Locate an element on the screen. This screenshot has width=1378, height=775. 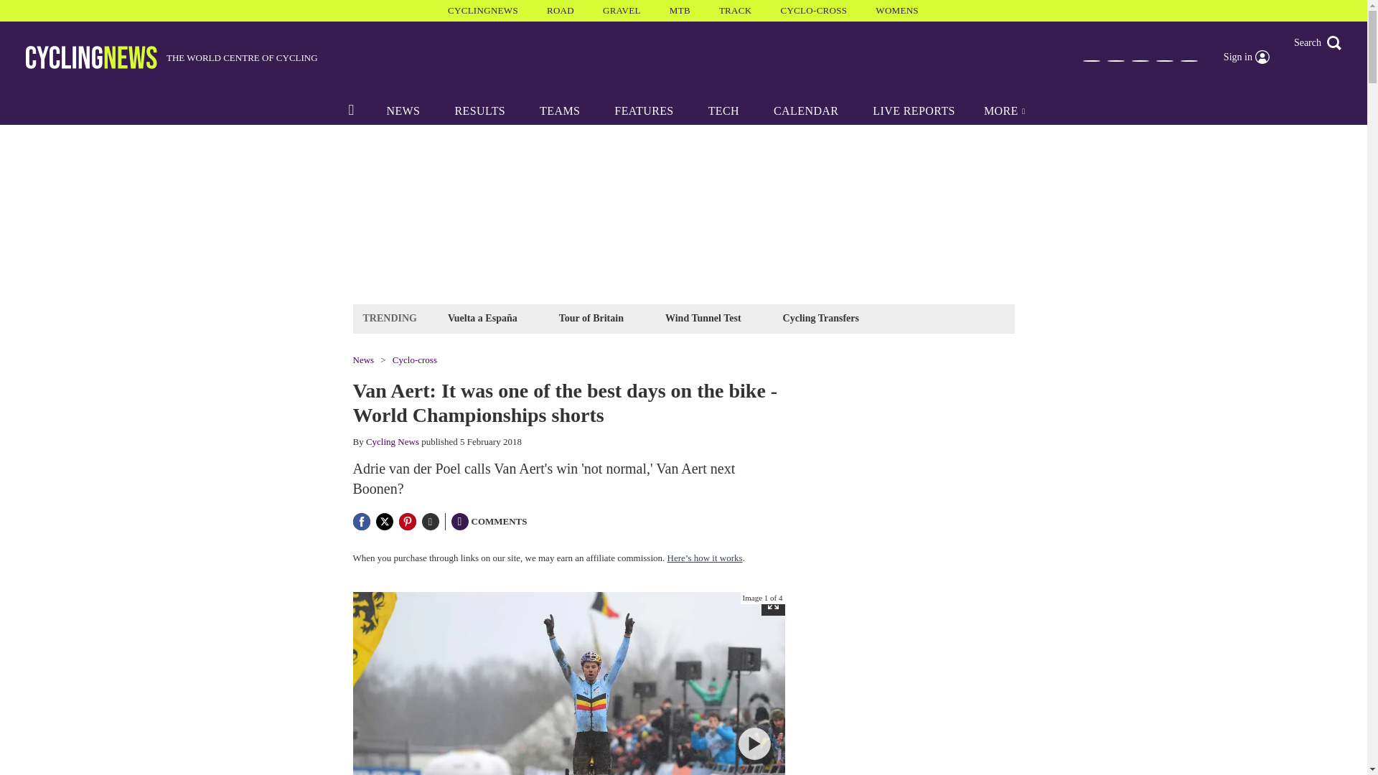
WOMENS is located at coordinates (897, 10).